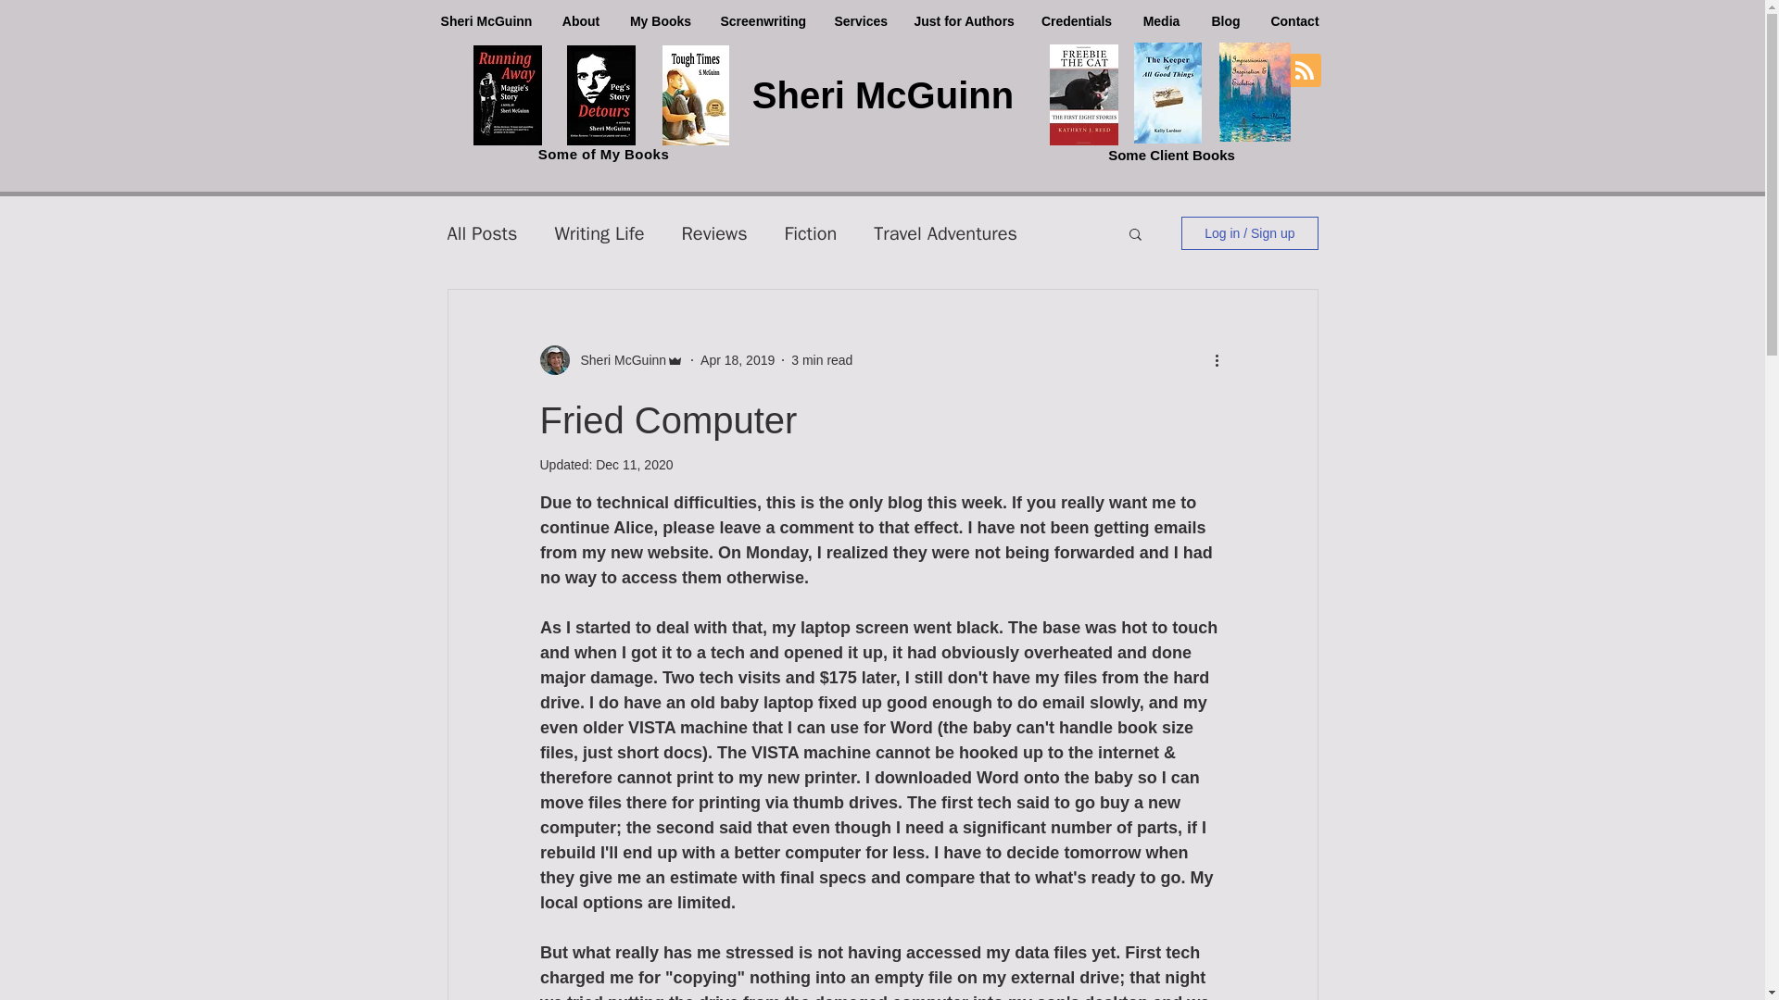  Describe the element at coordinates (811, 231) in the screenshot. I see `Fiction` at that location.